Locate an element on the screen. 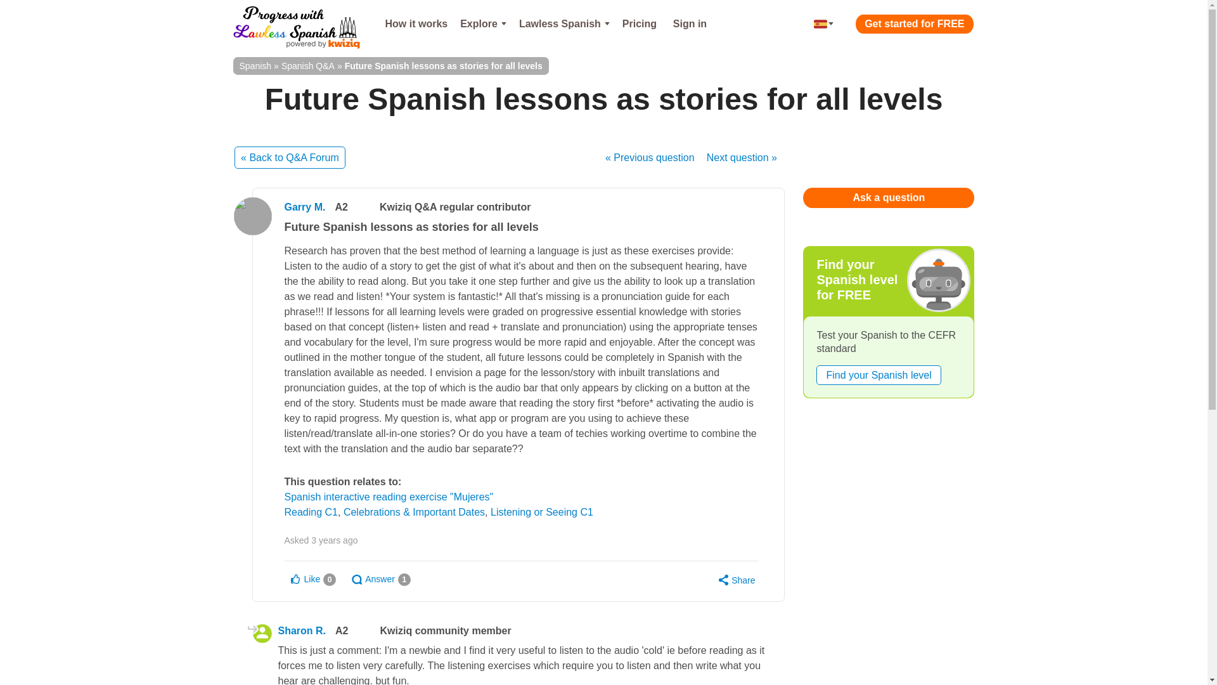 The width and height of the screenshot is (1217, 685). Lawless Spanish is located at coordinates (564, 24).